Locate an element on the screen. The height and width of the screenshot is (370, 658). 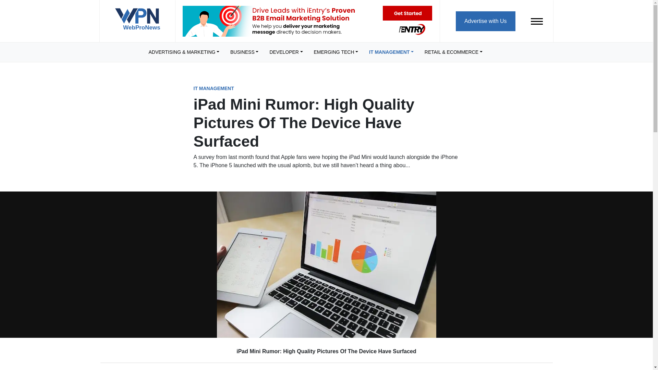
Advertise with Us is located at coordinates (485, 21).